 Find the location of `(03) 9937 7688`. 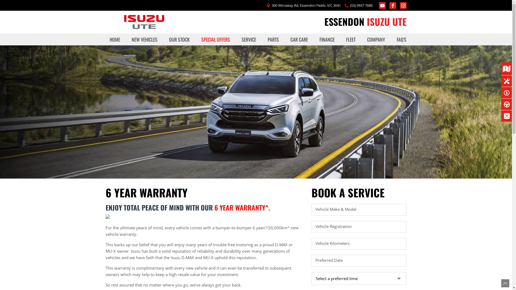

(03) 9937 7688 is located at coordinates (361, 6).